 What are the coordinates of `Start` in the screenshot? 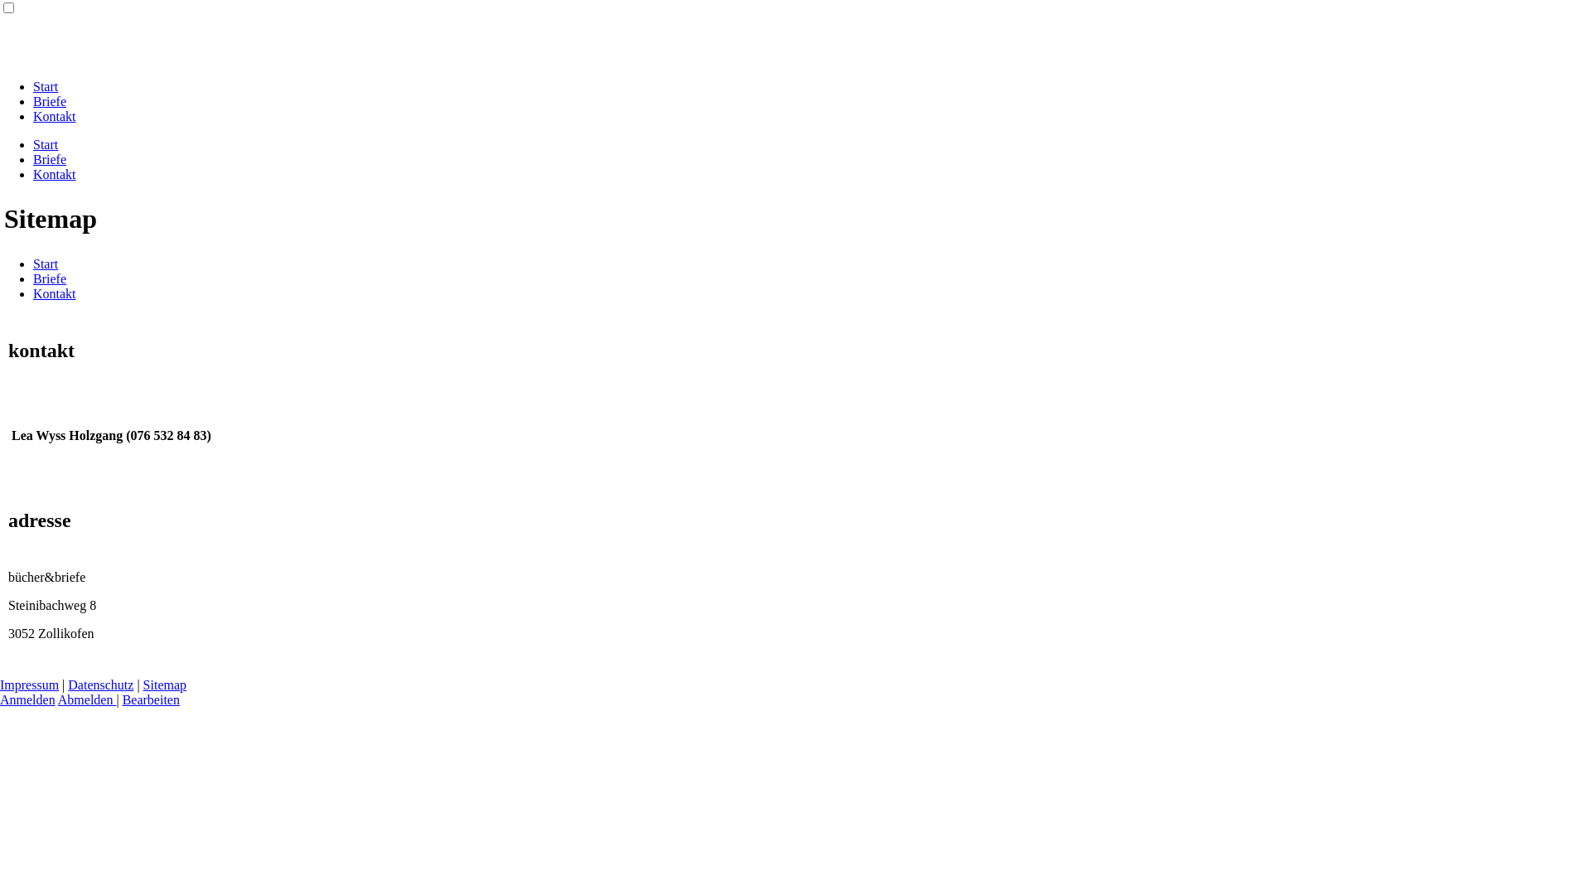 It's located at (46, 144).